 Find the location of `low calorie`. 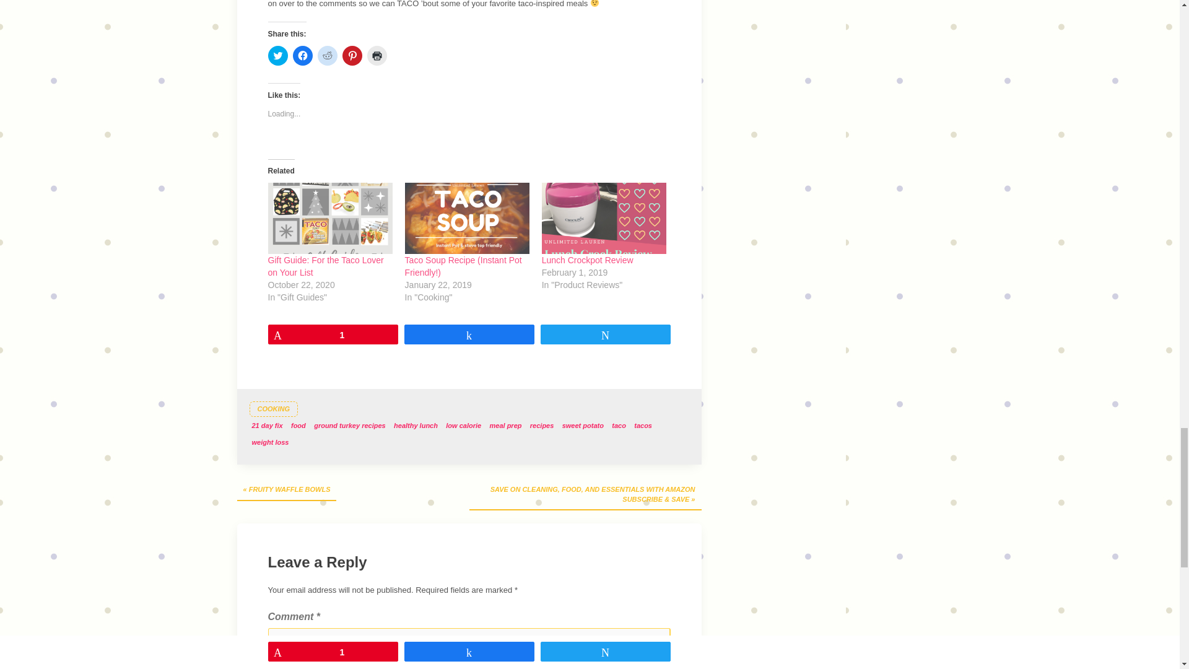

low calorie is located at coordinates (463, 426).